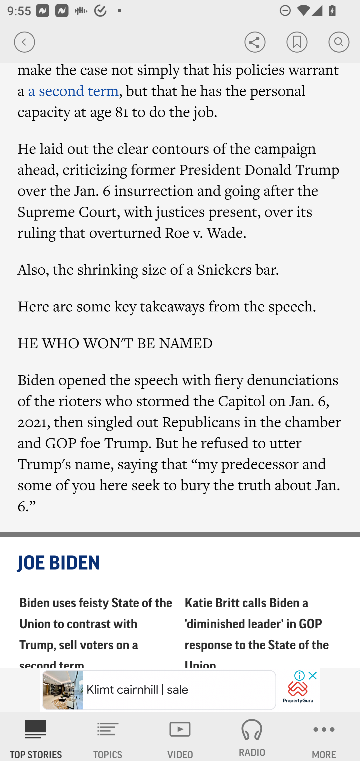 This screenshot has width=360, height=761. Describe the element at coordinates (180, 736) in the screenshot. I see `VIDEO` at that location.